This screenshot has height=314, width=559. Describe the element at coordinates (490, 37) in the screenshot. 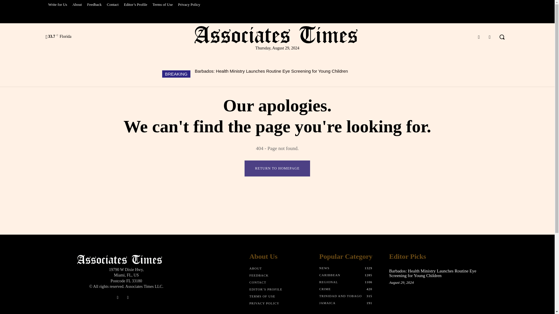

I see `Twitter` at that location.